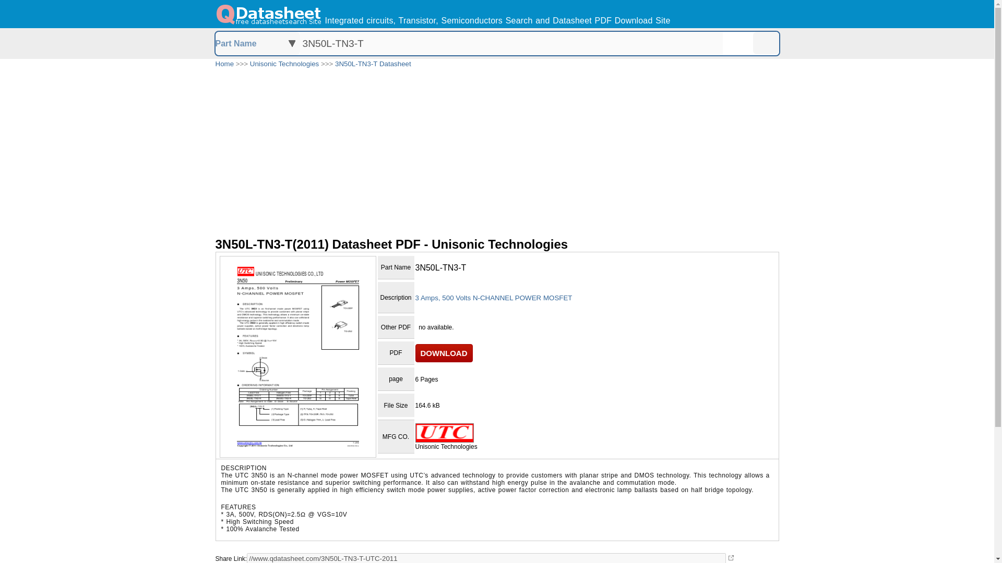  What do you see at coordinates (373, 64) in the screenshot?
I see `3N50L-TN3-T Datasheet` at bounding box center [373, 64].